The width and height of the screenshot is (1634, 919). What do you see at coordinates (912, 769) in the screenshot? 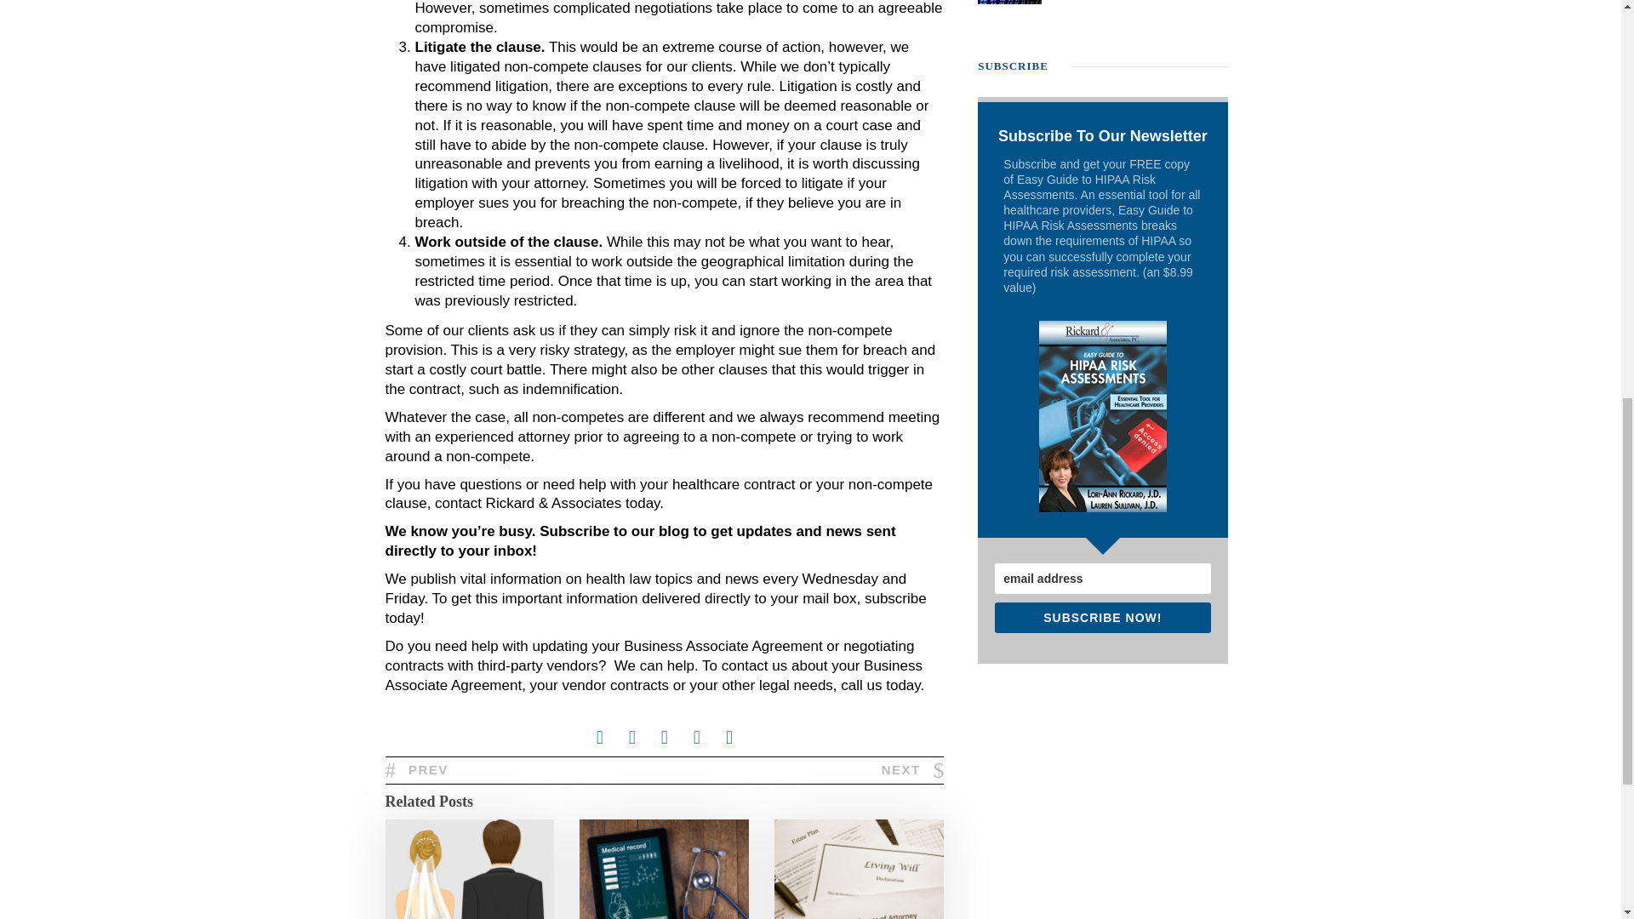
I see `NEXT` at bounding box center [912, 769].